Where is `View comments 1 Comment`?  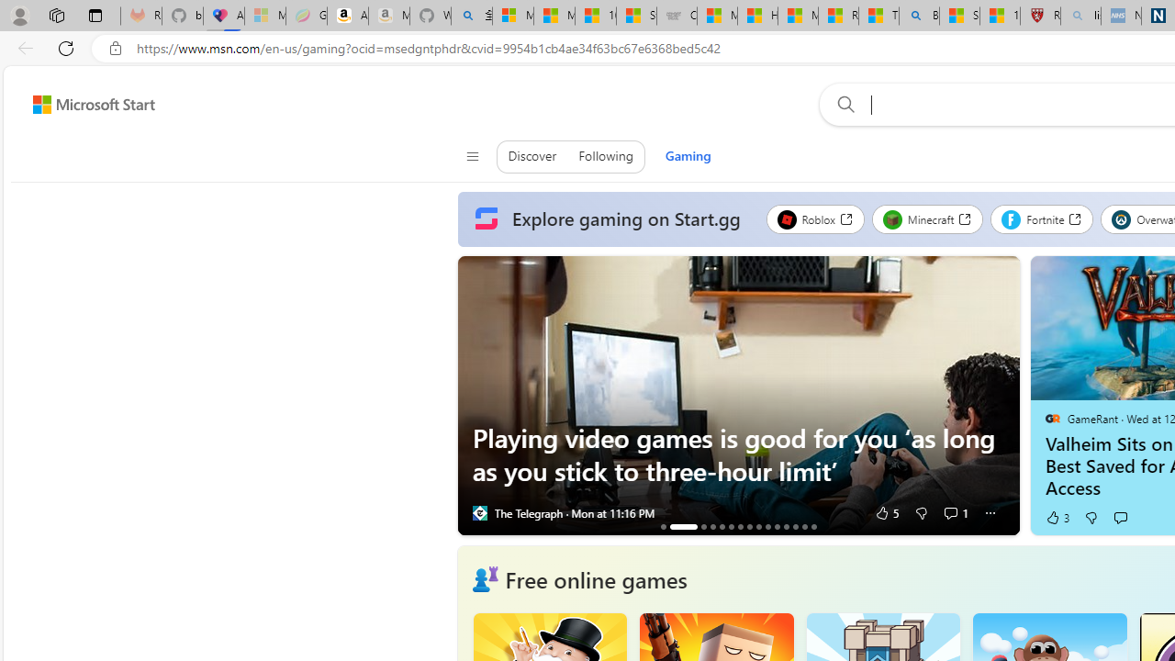
View comments 1 Comment is located at coordinates (950, 512).